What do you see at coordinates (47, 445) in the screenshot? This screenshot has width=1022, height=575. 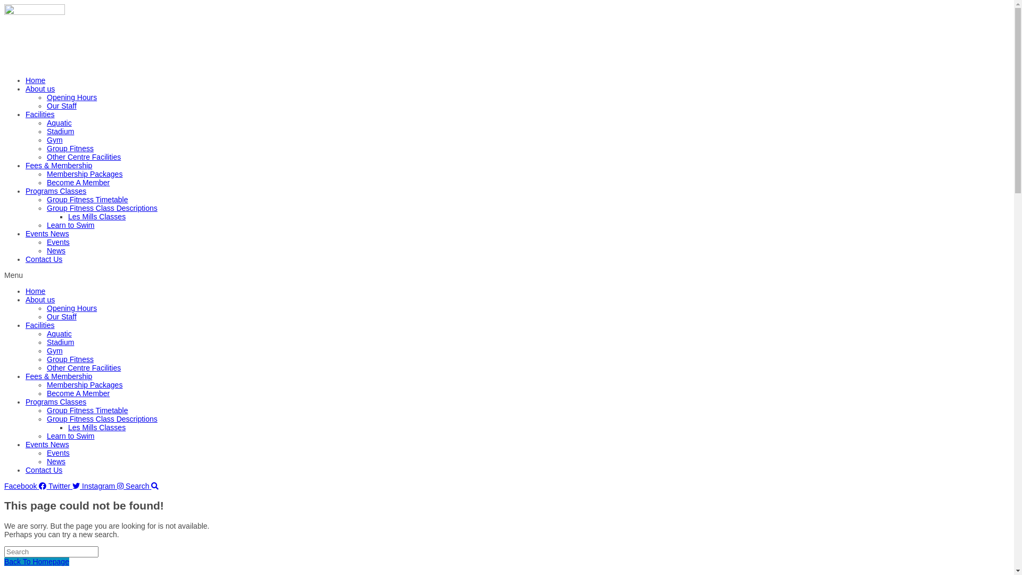 I see `Events News` at bounding box center [47, 445].